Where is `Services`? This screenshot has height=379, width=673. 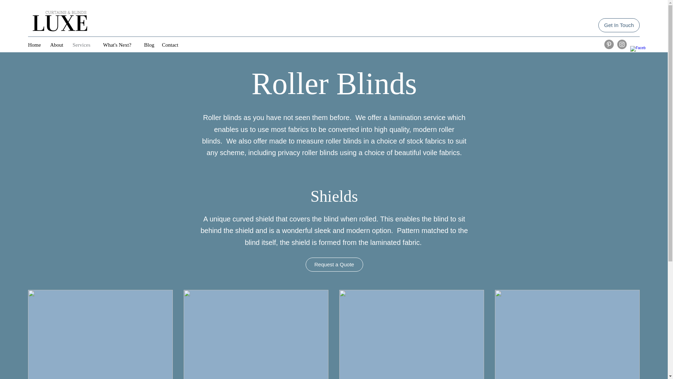 Services is located at coordinates (84, 45).